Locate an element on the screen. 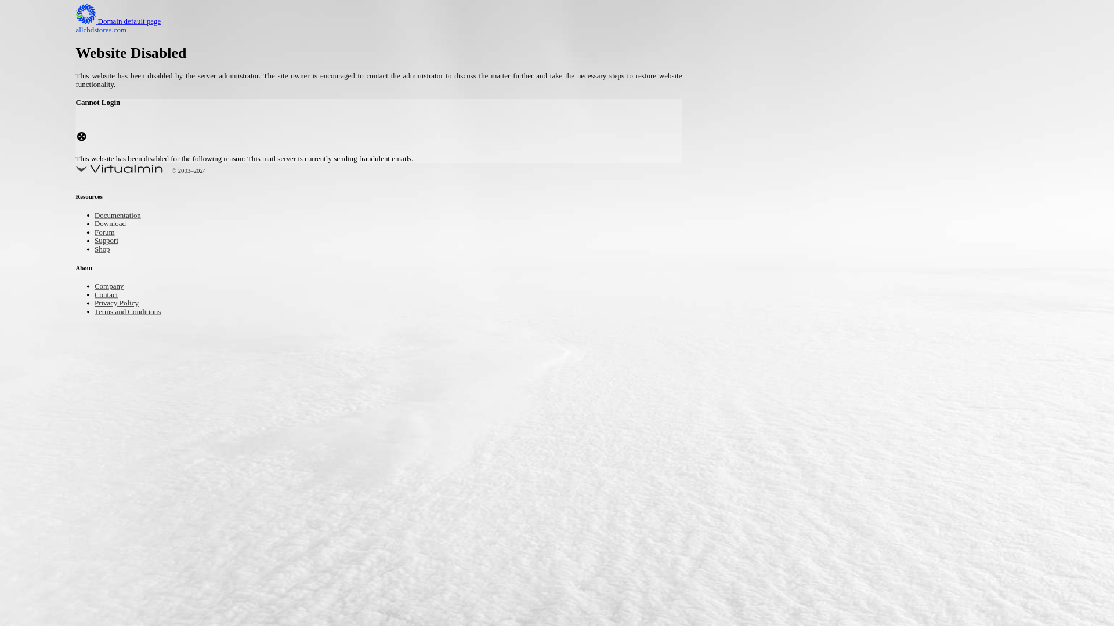  Latest Article is located at coordinates (762, 132).